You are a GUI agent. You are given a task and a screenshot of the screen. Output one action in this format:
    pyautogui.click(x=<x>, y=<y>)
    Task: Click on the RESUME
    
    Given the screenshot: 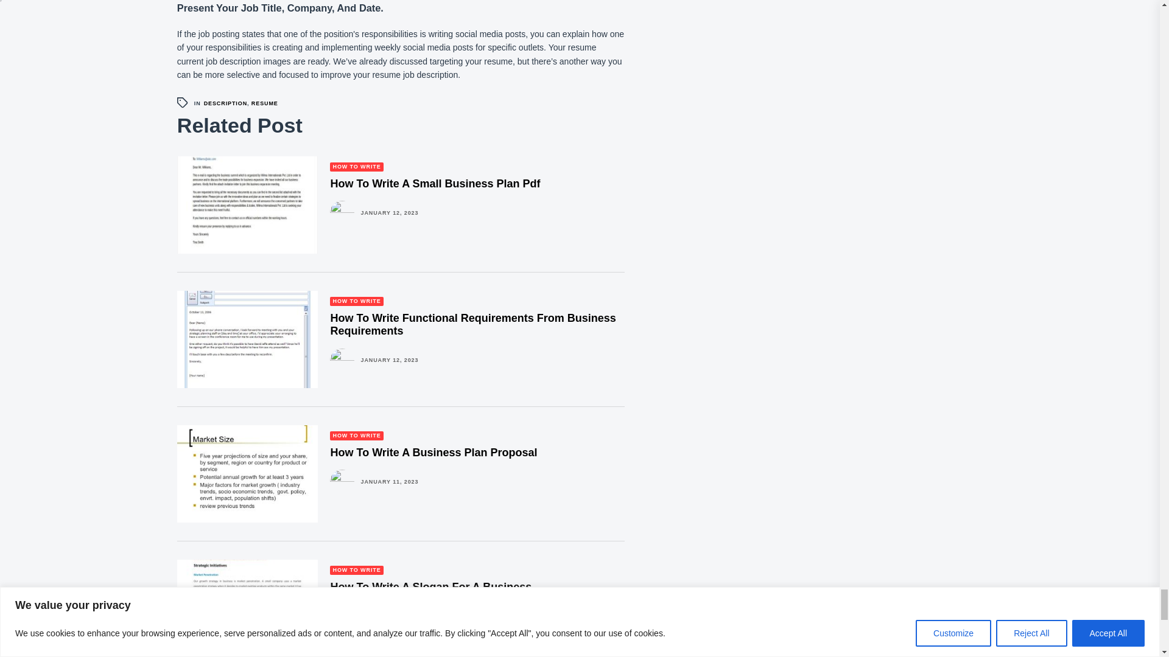 What is the action you would take?
    pyautogui.click(x=264, y=103)
    